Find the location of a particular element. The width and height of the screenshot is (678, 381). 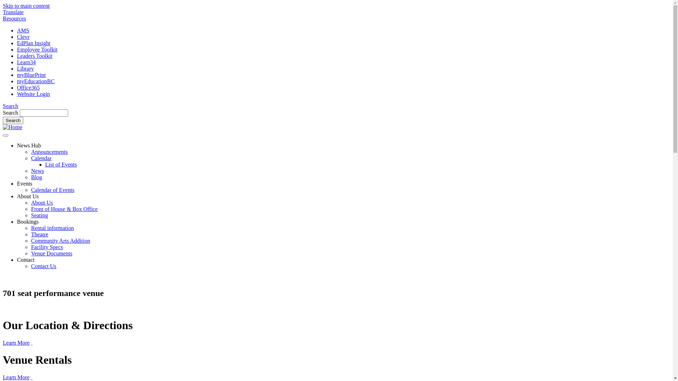

Translate is located at coordinates (13, 12).